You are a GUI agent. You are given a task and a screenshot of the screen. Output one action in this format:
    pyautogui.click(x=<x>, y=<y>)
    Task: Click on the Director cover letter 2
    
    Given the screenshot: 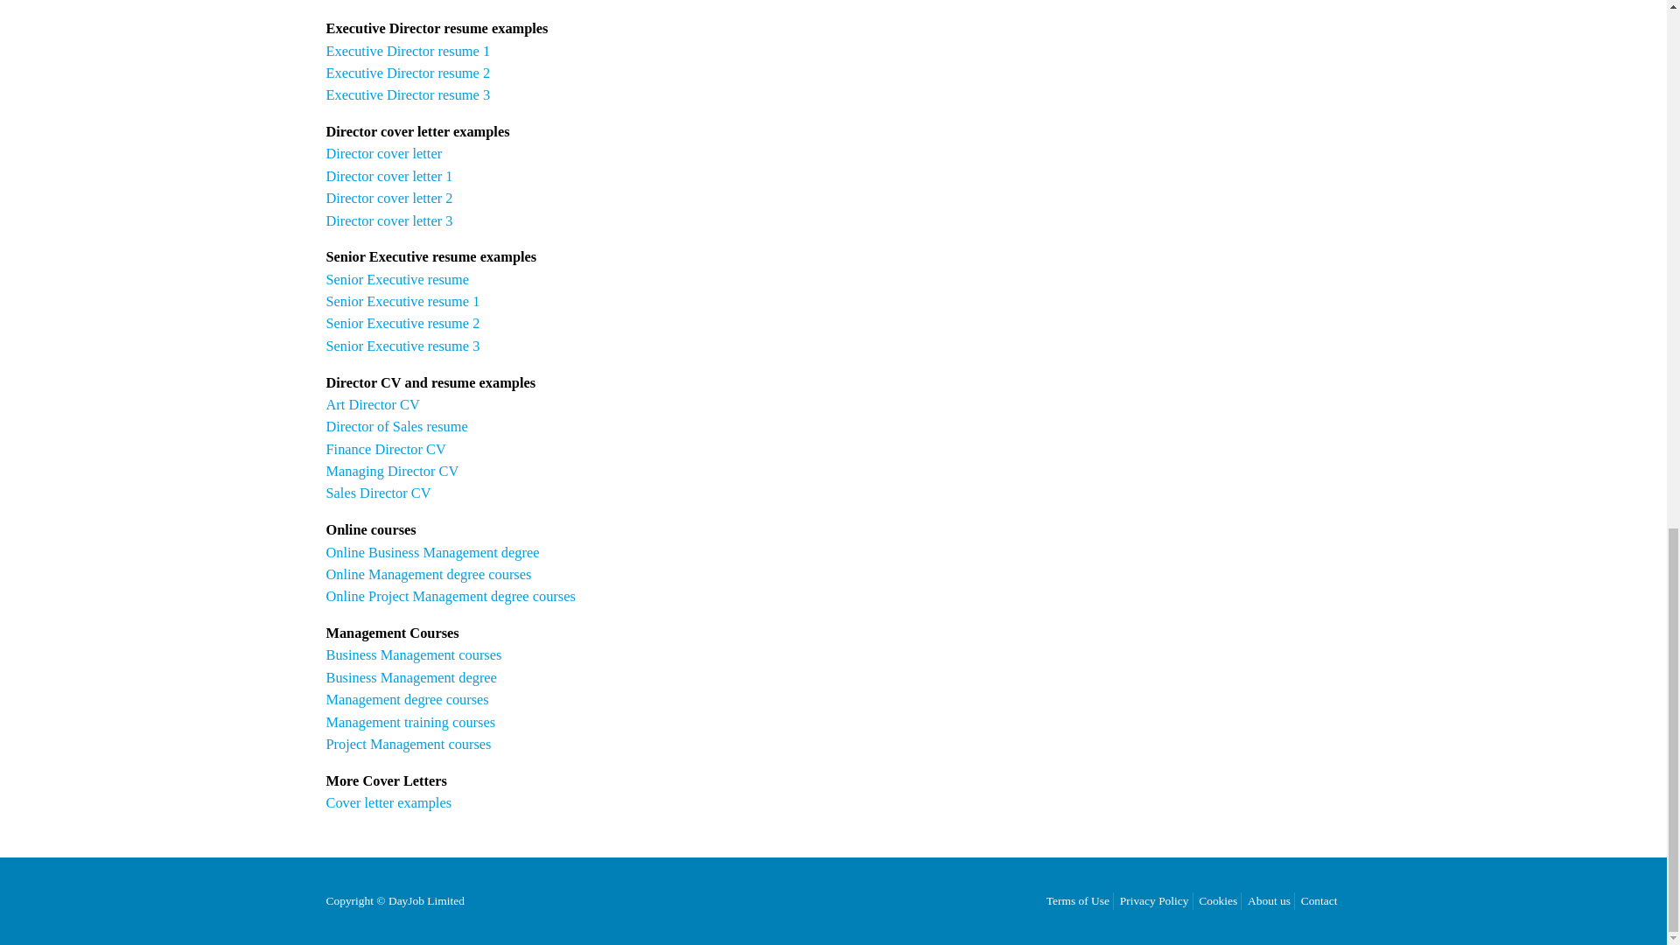 What is the action you would take?
    pyautogui.click(x=388, y=198)
    